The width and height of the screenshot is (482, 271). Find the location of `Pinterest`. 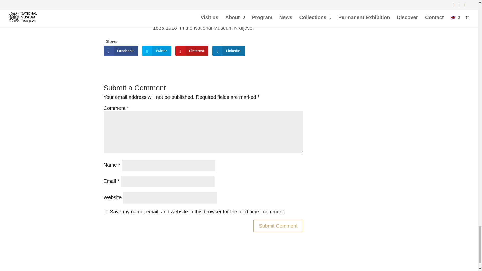

Pinterest is located at coordinates (192, 51).